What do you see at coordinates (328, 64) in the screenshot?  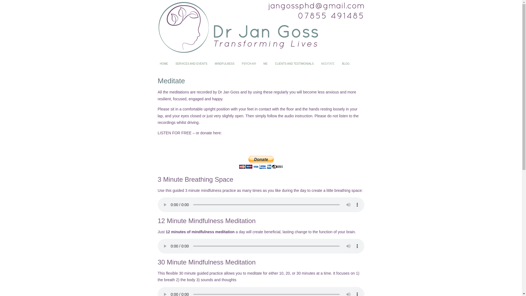 I see `MEDITATE` at bounding box center [328, 64].